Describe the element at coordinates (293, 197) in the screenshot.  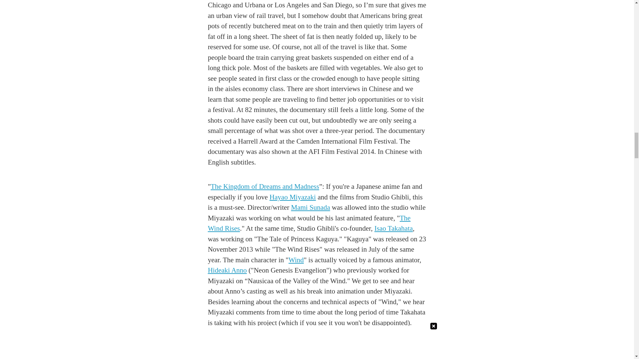
I see `Hayao Miyazaki` at that location.